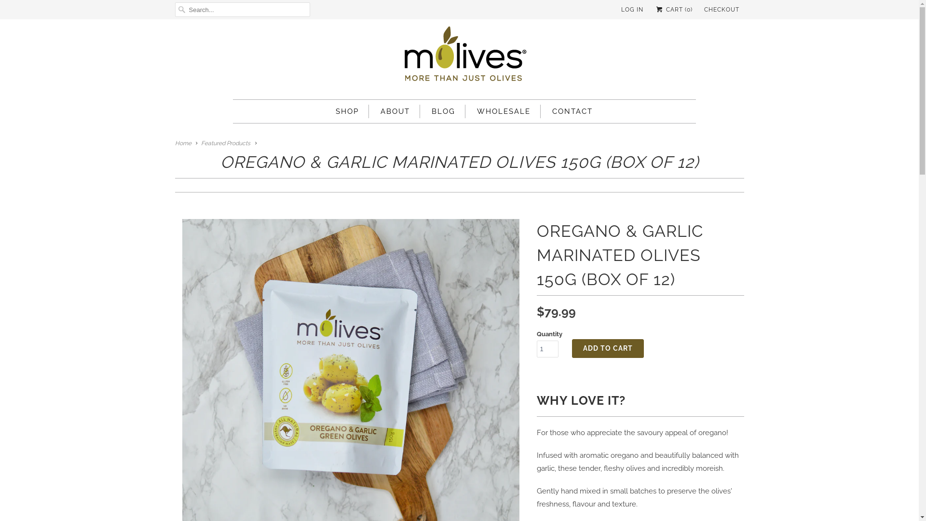 Image resolution: width=926 pixels, height=521 pixels. I want to click on CHECKOUT, so click(722, 10).